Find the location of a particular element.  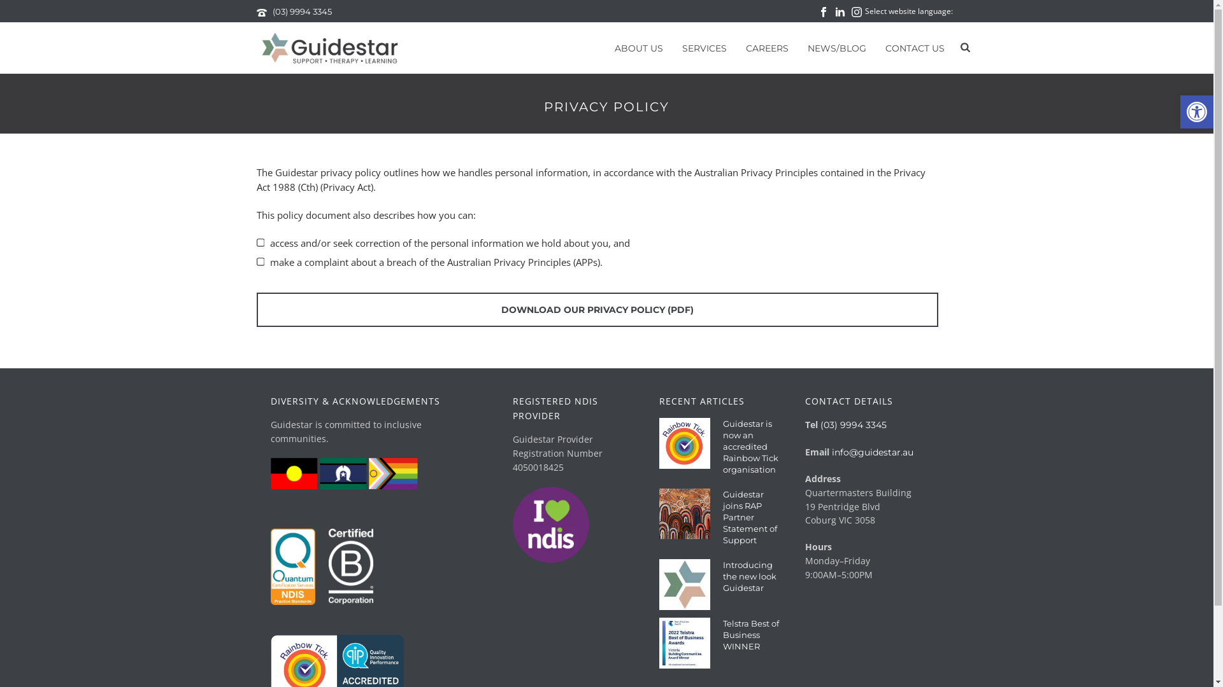

Guidestar is now an accredited Rainbow Tick organisation is located at coordinates (685, 443).